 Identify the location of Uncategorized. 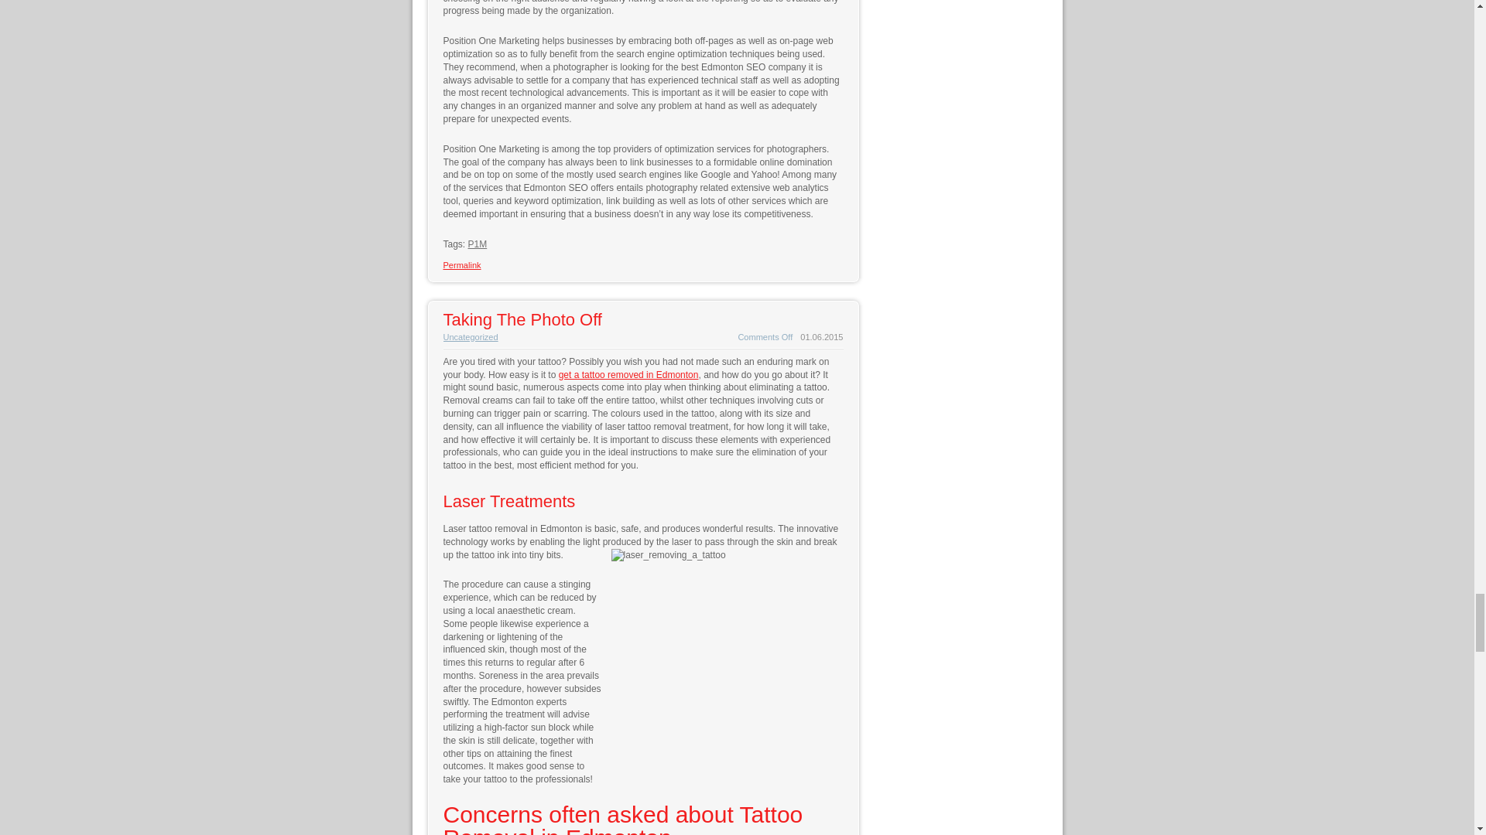
(471, 336).